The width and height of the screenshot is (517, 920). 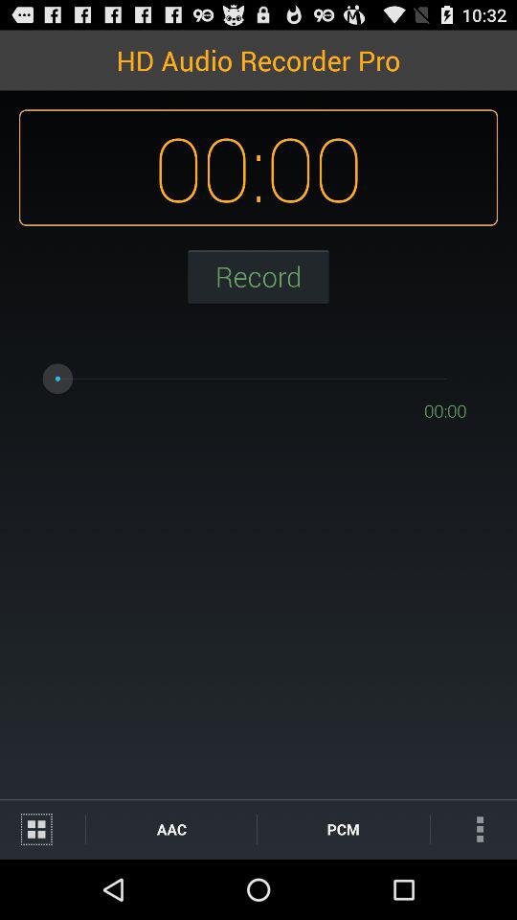 What do you see at coordinates (258, 276) in the screenshot?
I see `select record button` at bounding box center [258, 276].